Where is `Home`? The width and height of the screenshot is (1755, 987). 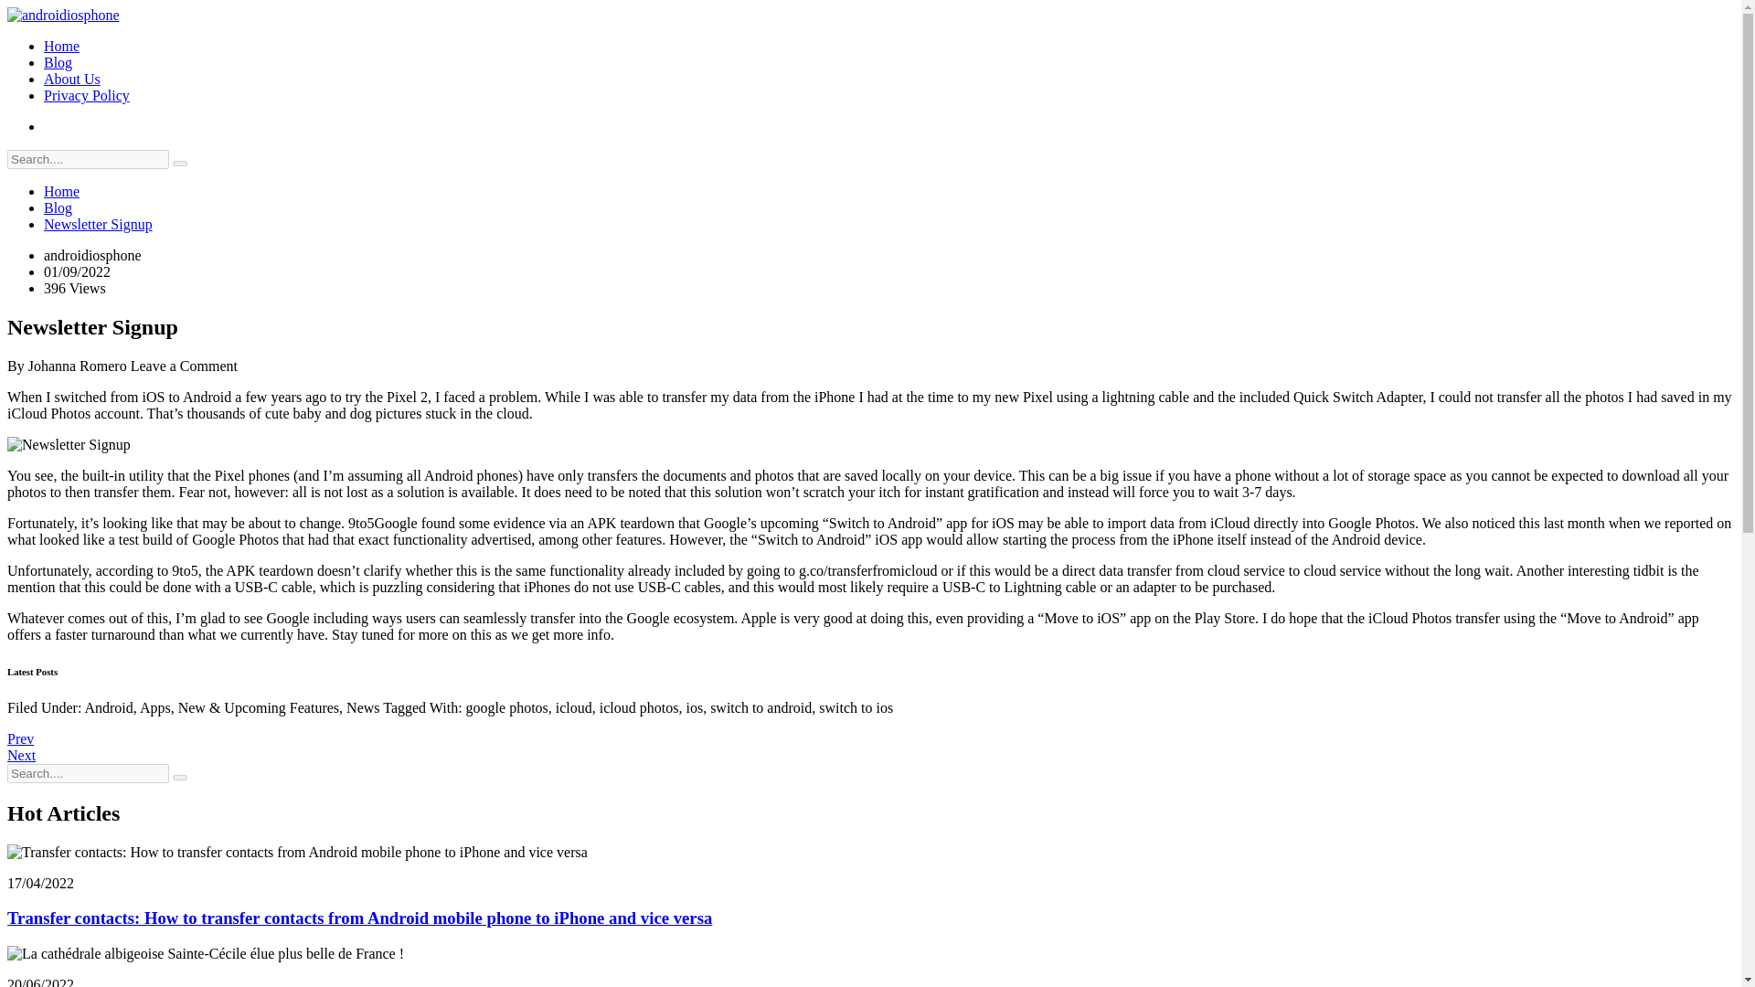 Home is located at coordinates (61, 46).